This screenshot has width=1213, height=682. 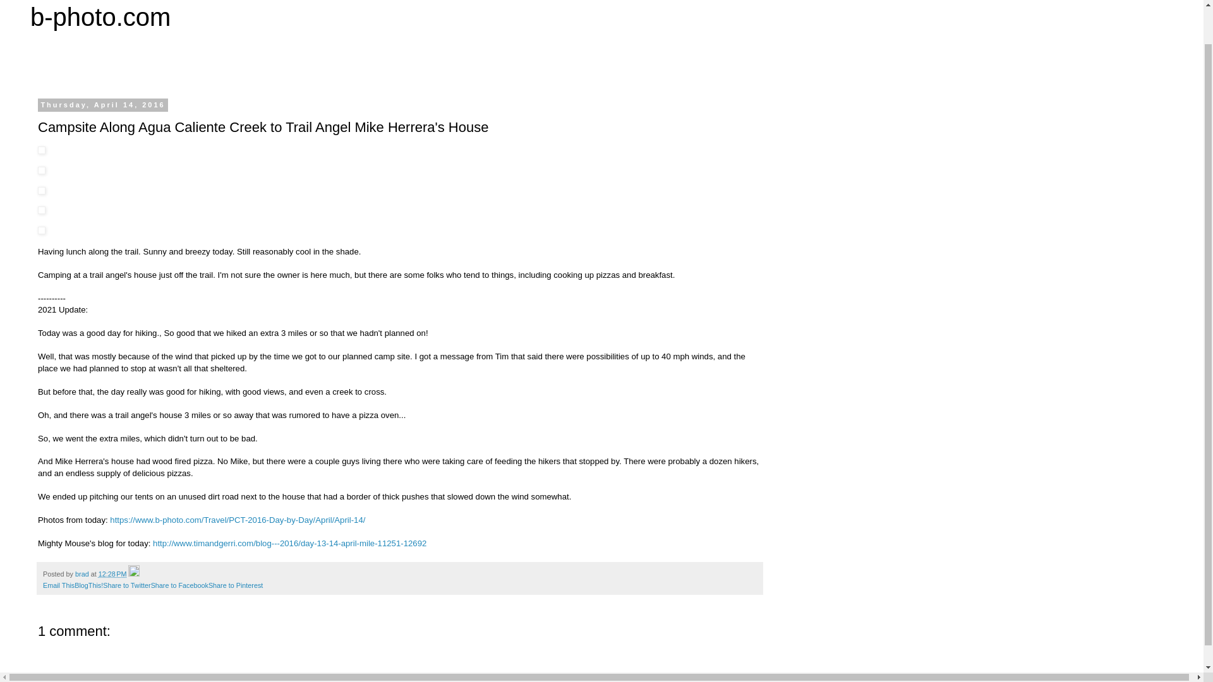 I want to click on brad, so click(x=83, y=573).